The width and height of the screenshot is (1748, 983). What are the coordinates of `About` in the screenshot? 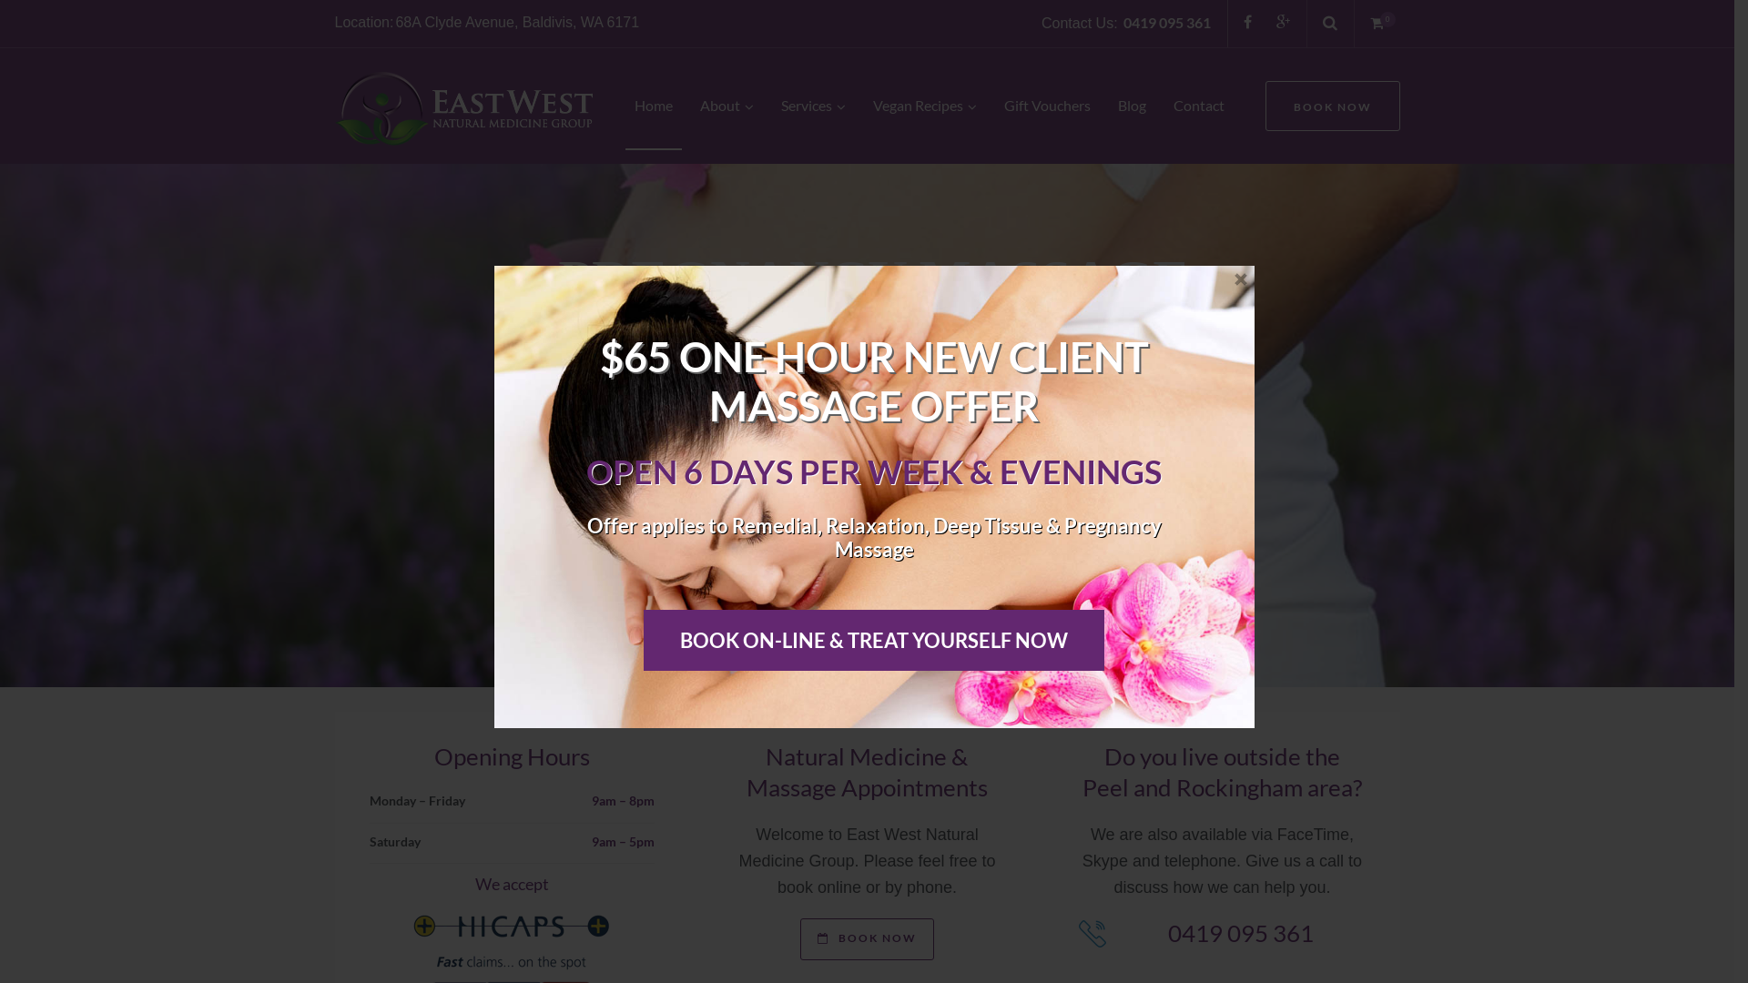 It's located at (727, 106).